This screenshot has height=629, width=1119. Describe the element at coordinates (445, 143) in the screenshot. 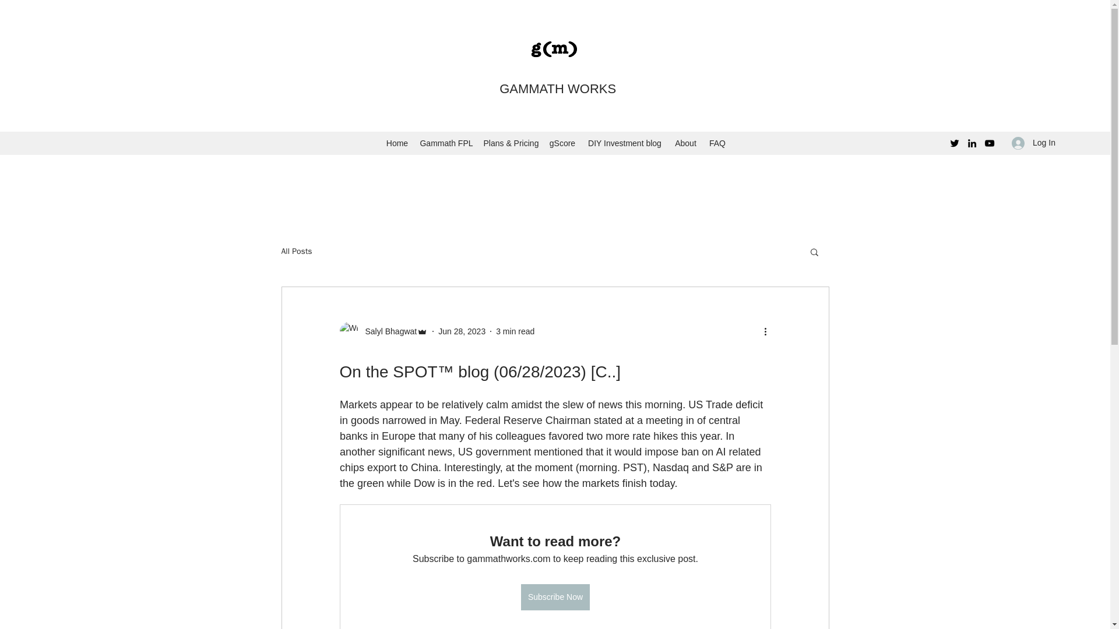

I see `Gammath FPL` at that location.